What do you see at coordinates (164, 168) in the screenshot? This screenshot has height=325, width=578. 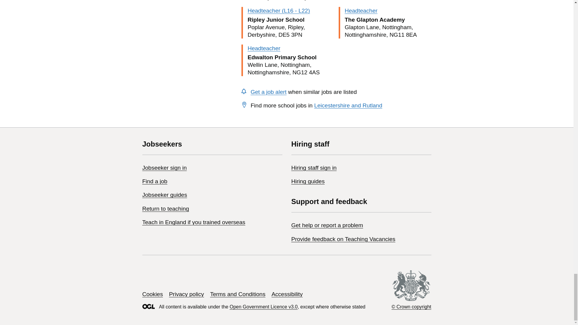 I see `Jobseeker sign in` at bounding box center [164, 168].